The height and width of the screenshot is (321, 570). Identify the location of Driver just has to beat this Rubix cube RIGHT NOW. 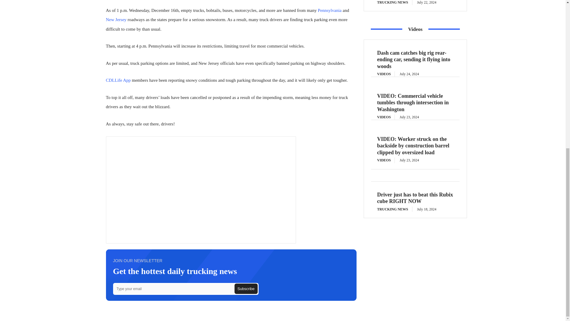
(415, 198).